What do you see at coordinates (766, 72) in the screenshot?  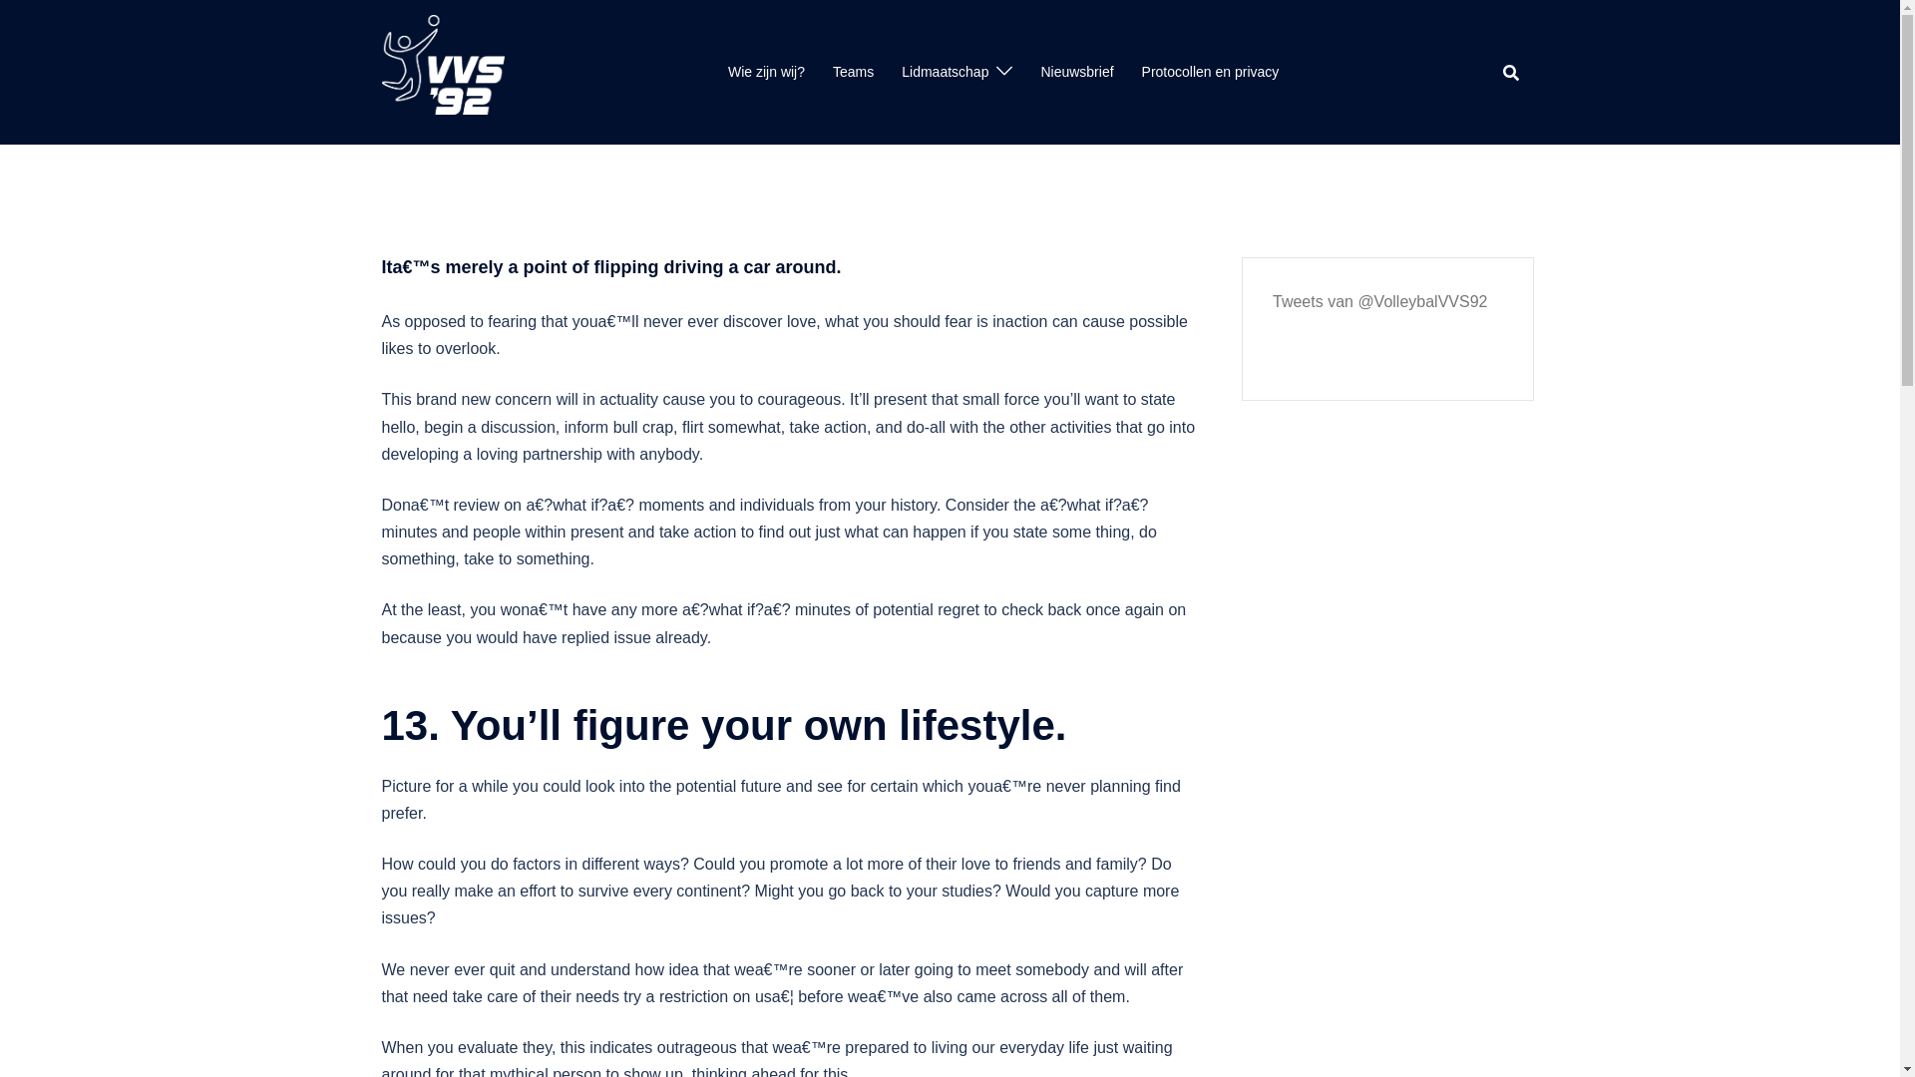 I see `Wie zijn wij?` at bounding box center [766, 72].